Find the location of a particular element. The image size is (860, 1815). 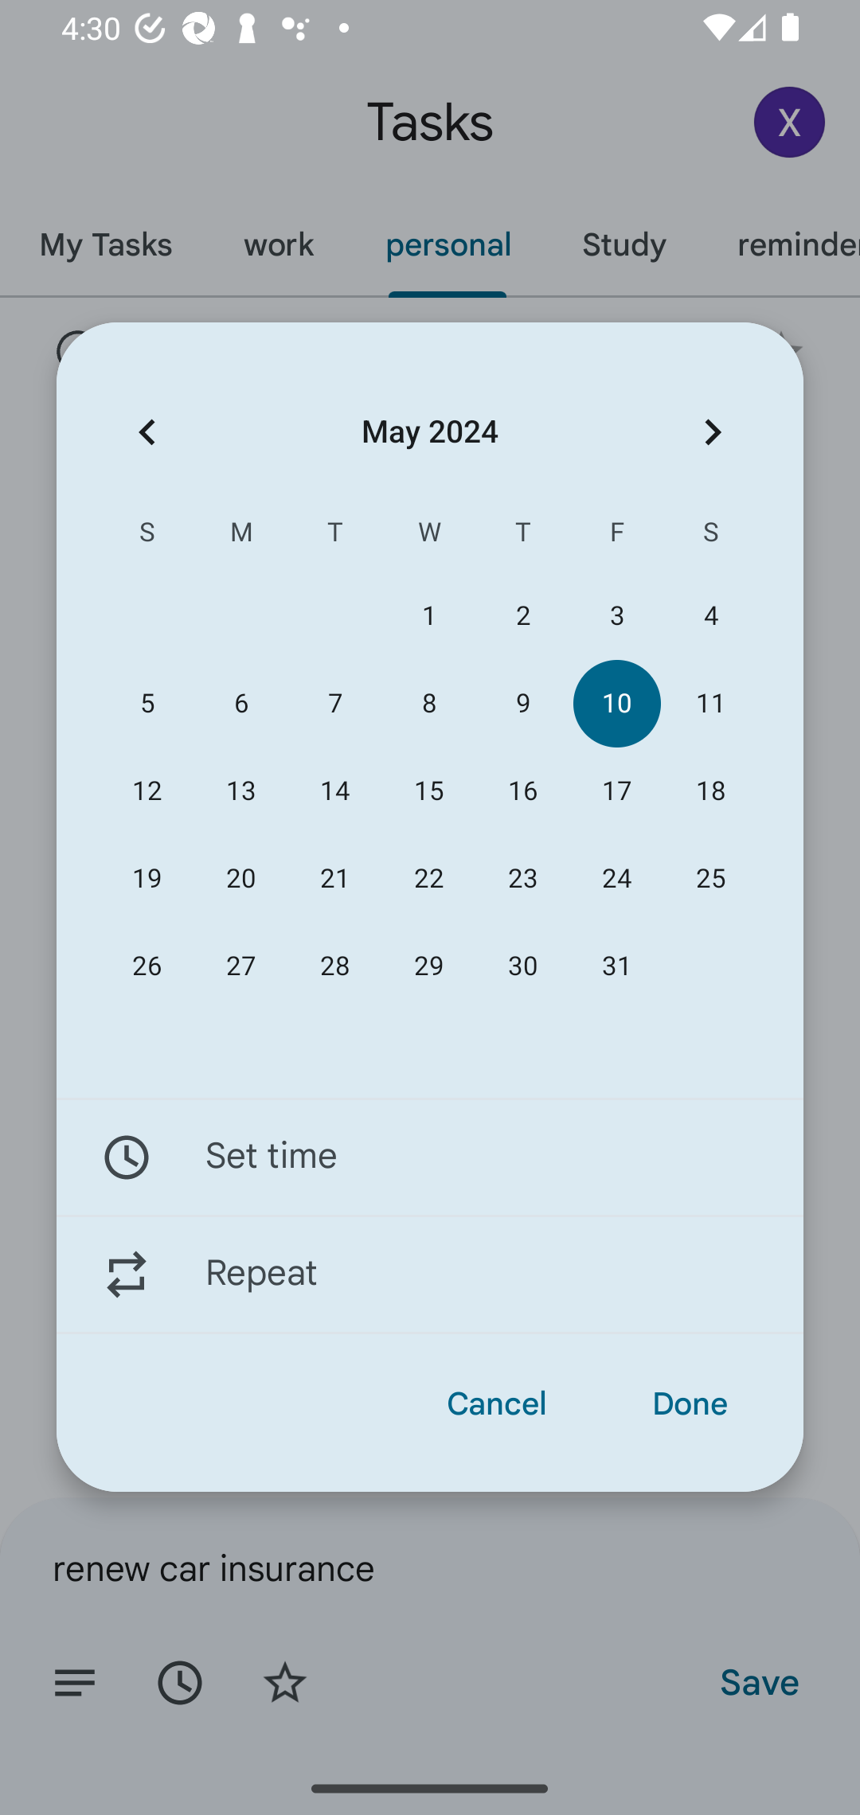

17 17 May 2024 is located at coordinates (616, 791).